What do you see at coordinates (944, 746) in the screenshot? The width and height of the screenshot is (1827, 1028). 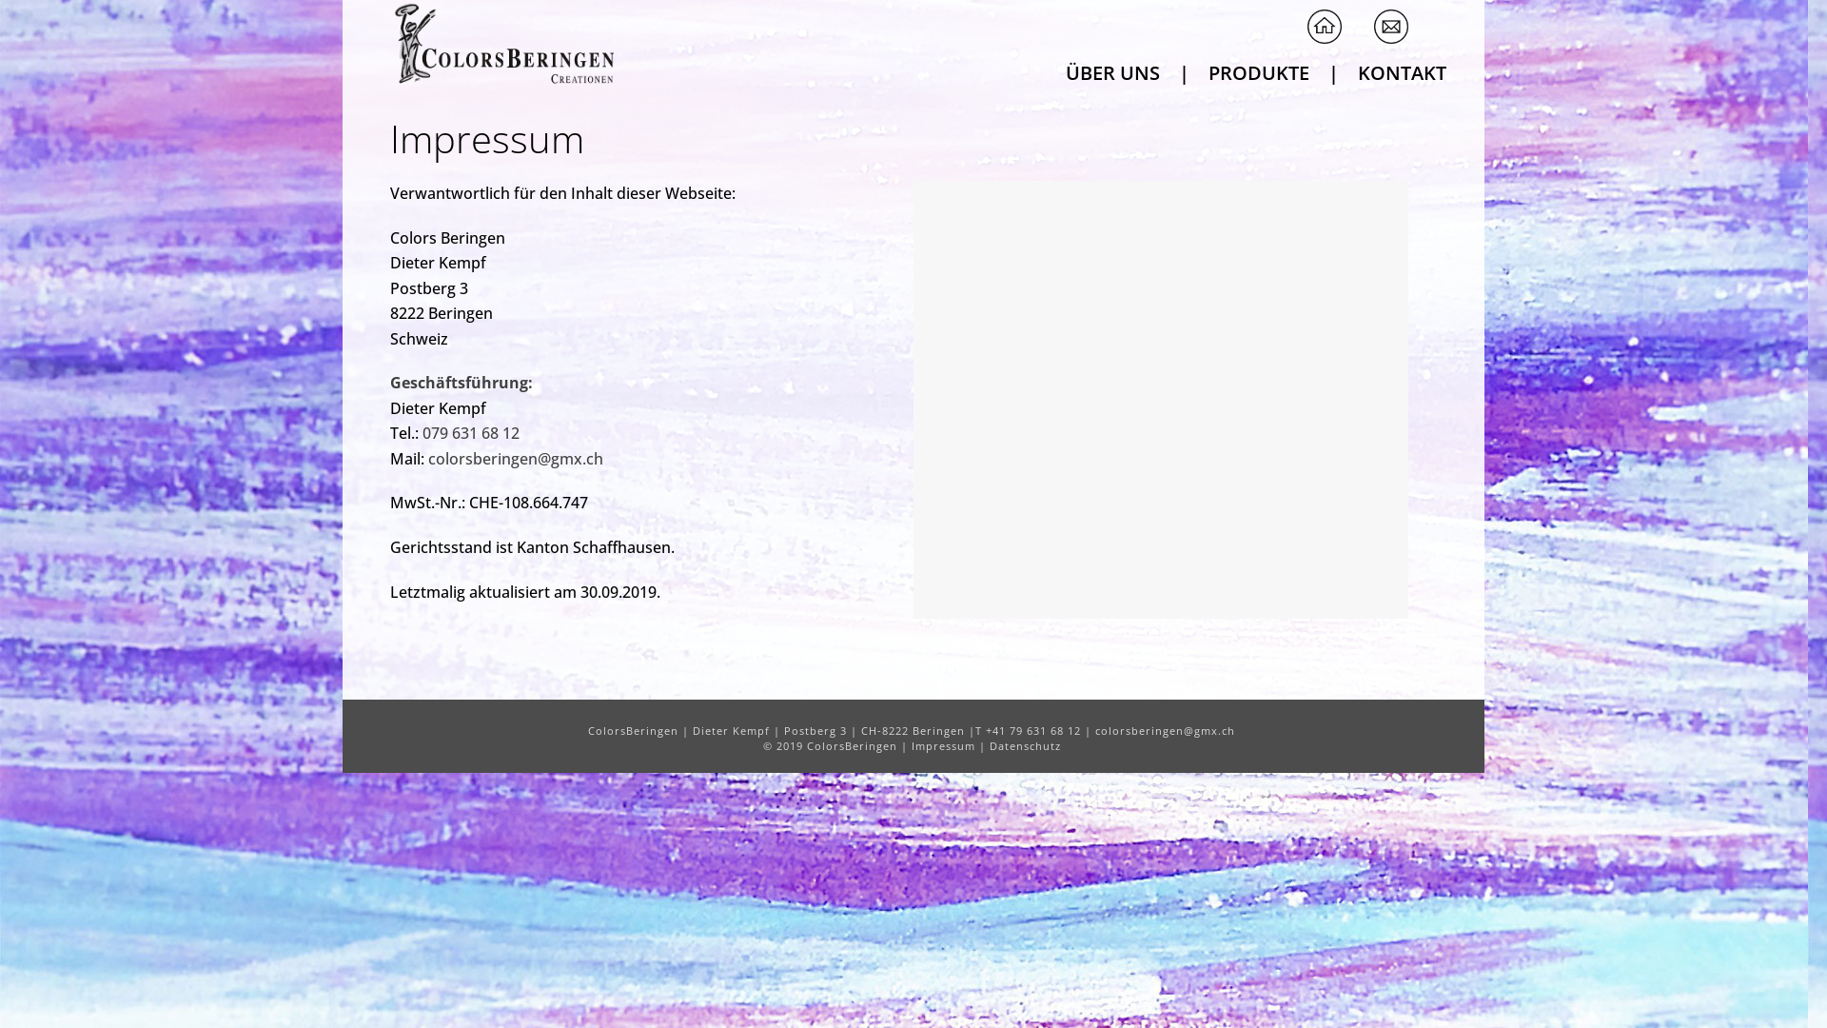 I see `Impressum` at bounding box center [944, 746].